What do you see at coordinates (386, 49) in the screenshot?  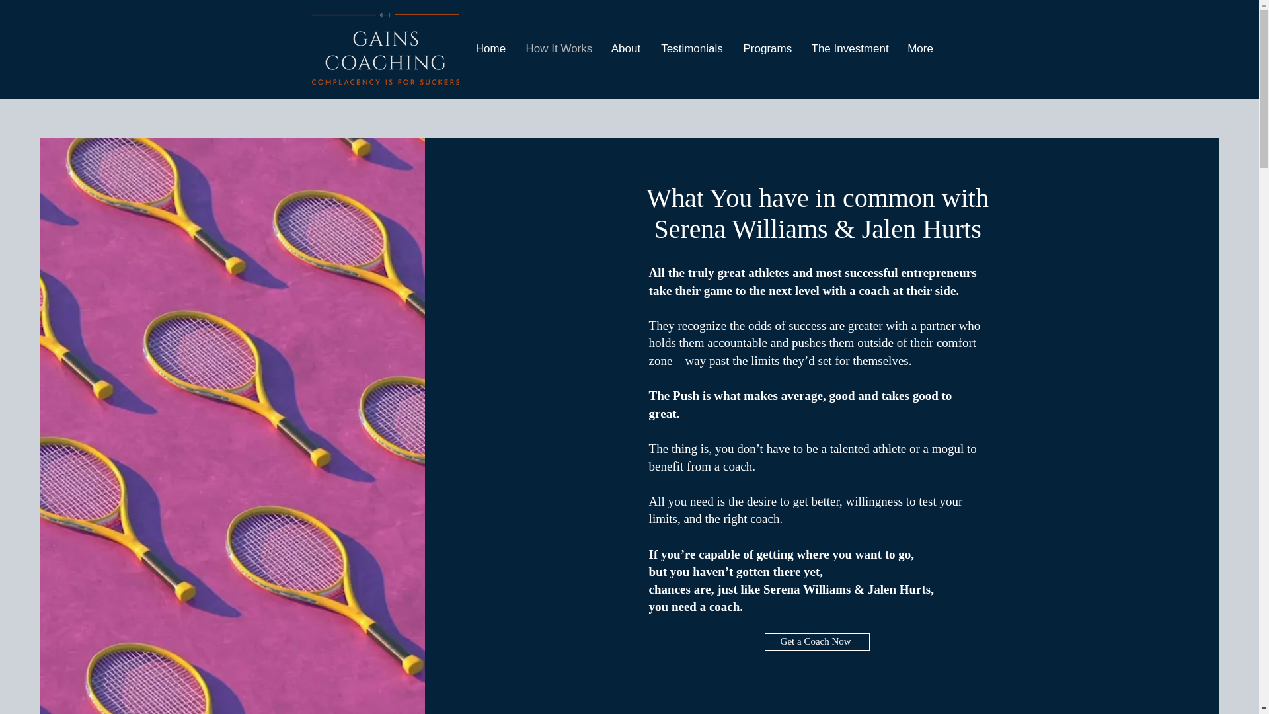 I see `Homepage` at bounding box center [386, 49].